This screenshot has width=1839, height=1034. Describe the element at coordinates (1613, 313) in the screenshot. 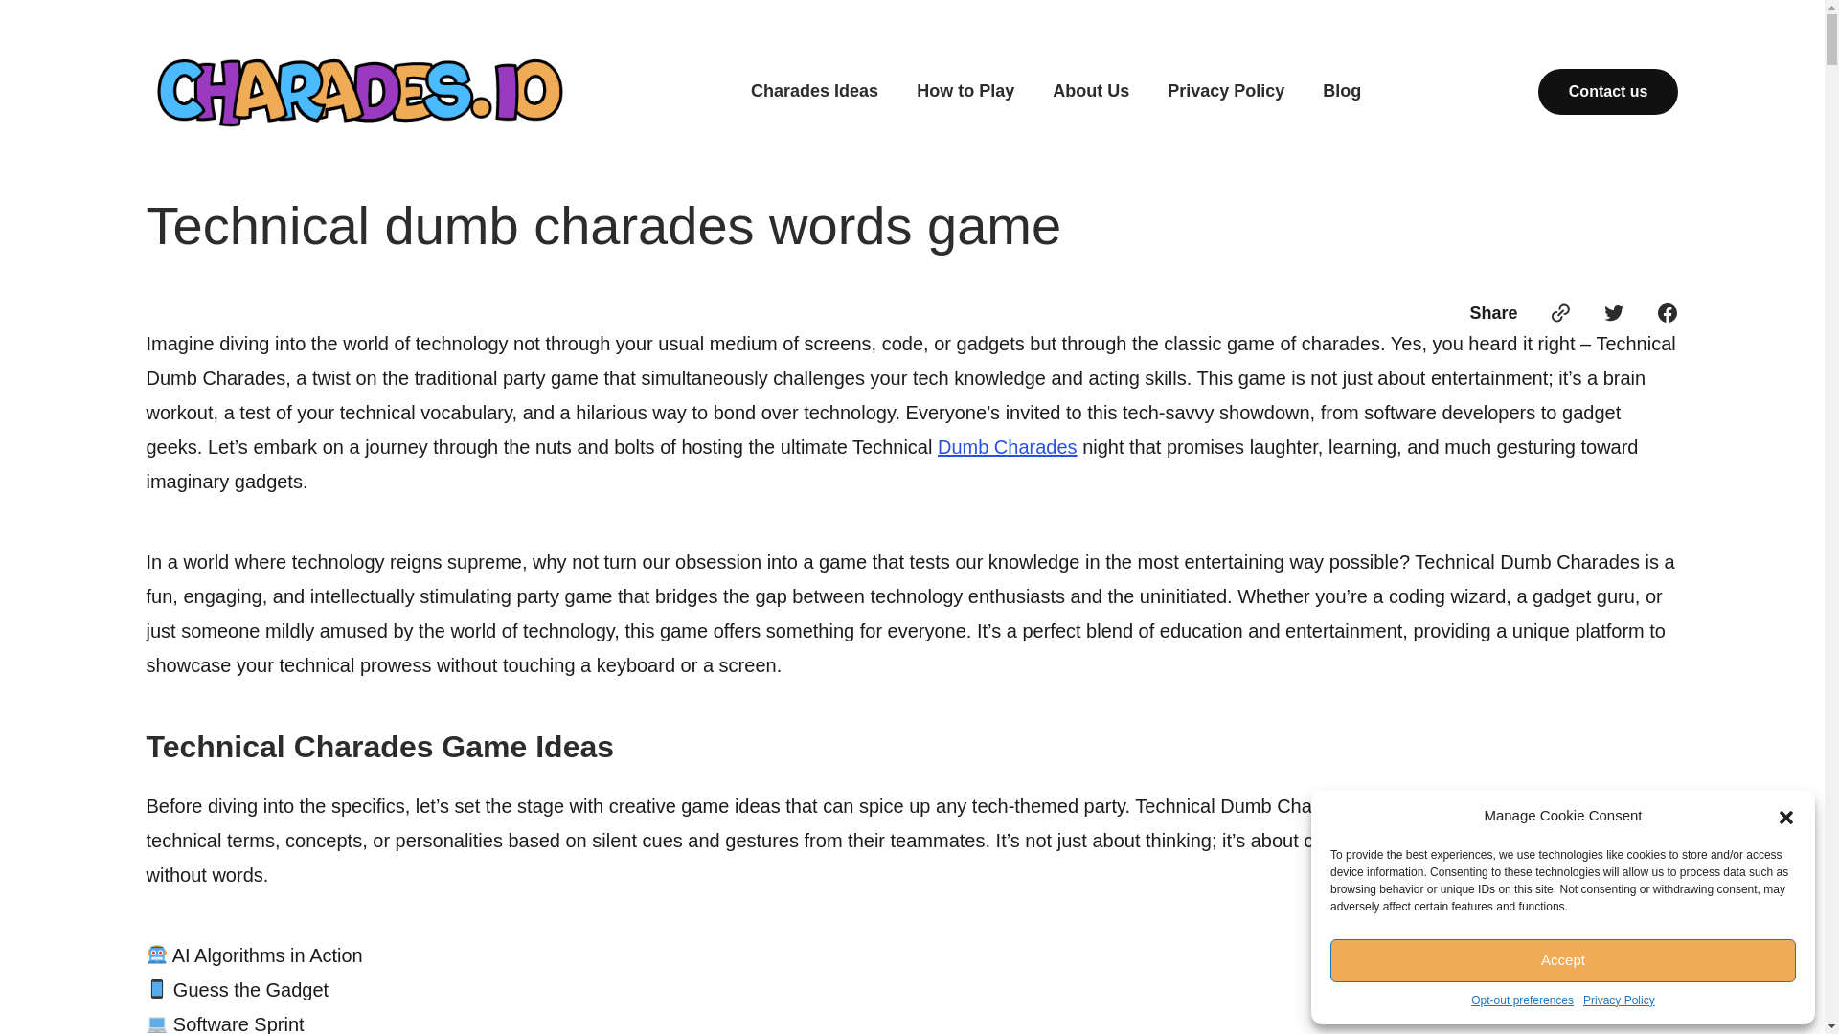

I see `Twitter` at that location.